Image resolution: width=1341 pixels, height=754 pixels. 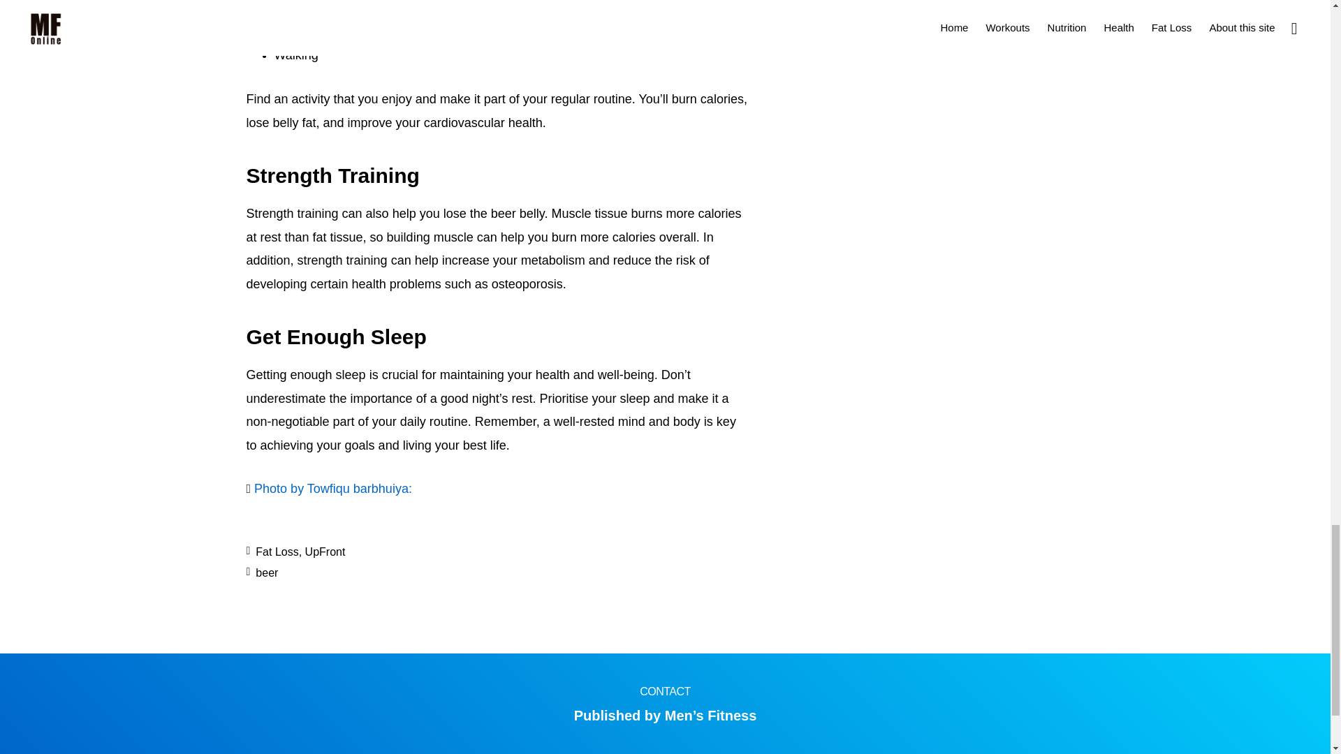 I want to click on beer, so click(x=267, y=572).